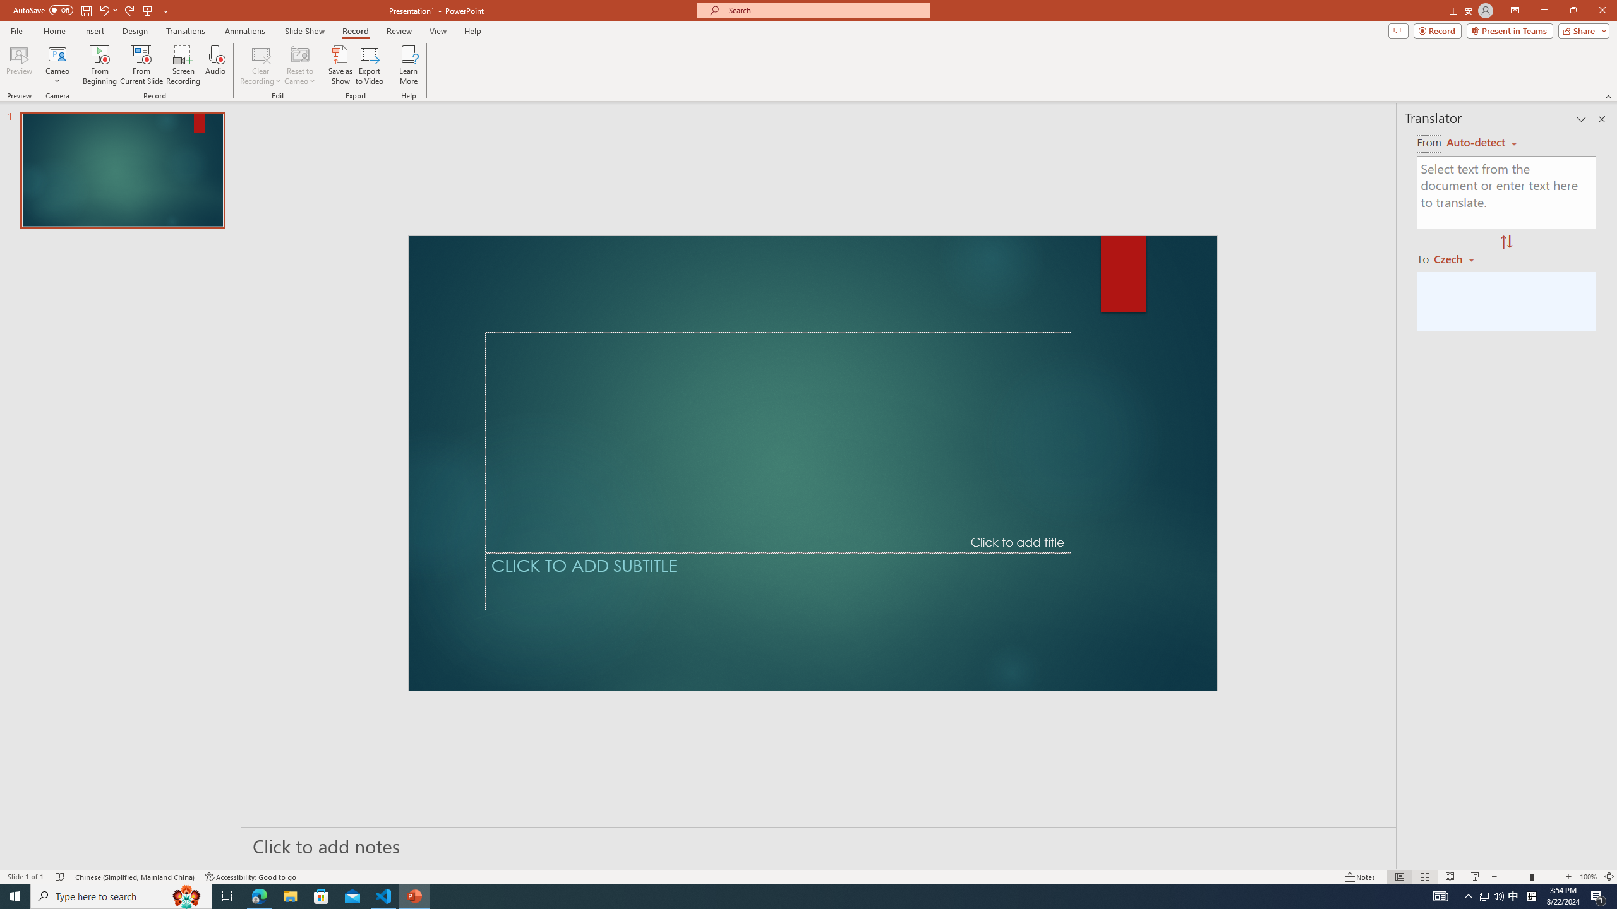 This screenshot has width=1617, height=909. Describe the element at coordinates (215, 65) in the screenshot. I see `Audio` at that location.